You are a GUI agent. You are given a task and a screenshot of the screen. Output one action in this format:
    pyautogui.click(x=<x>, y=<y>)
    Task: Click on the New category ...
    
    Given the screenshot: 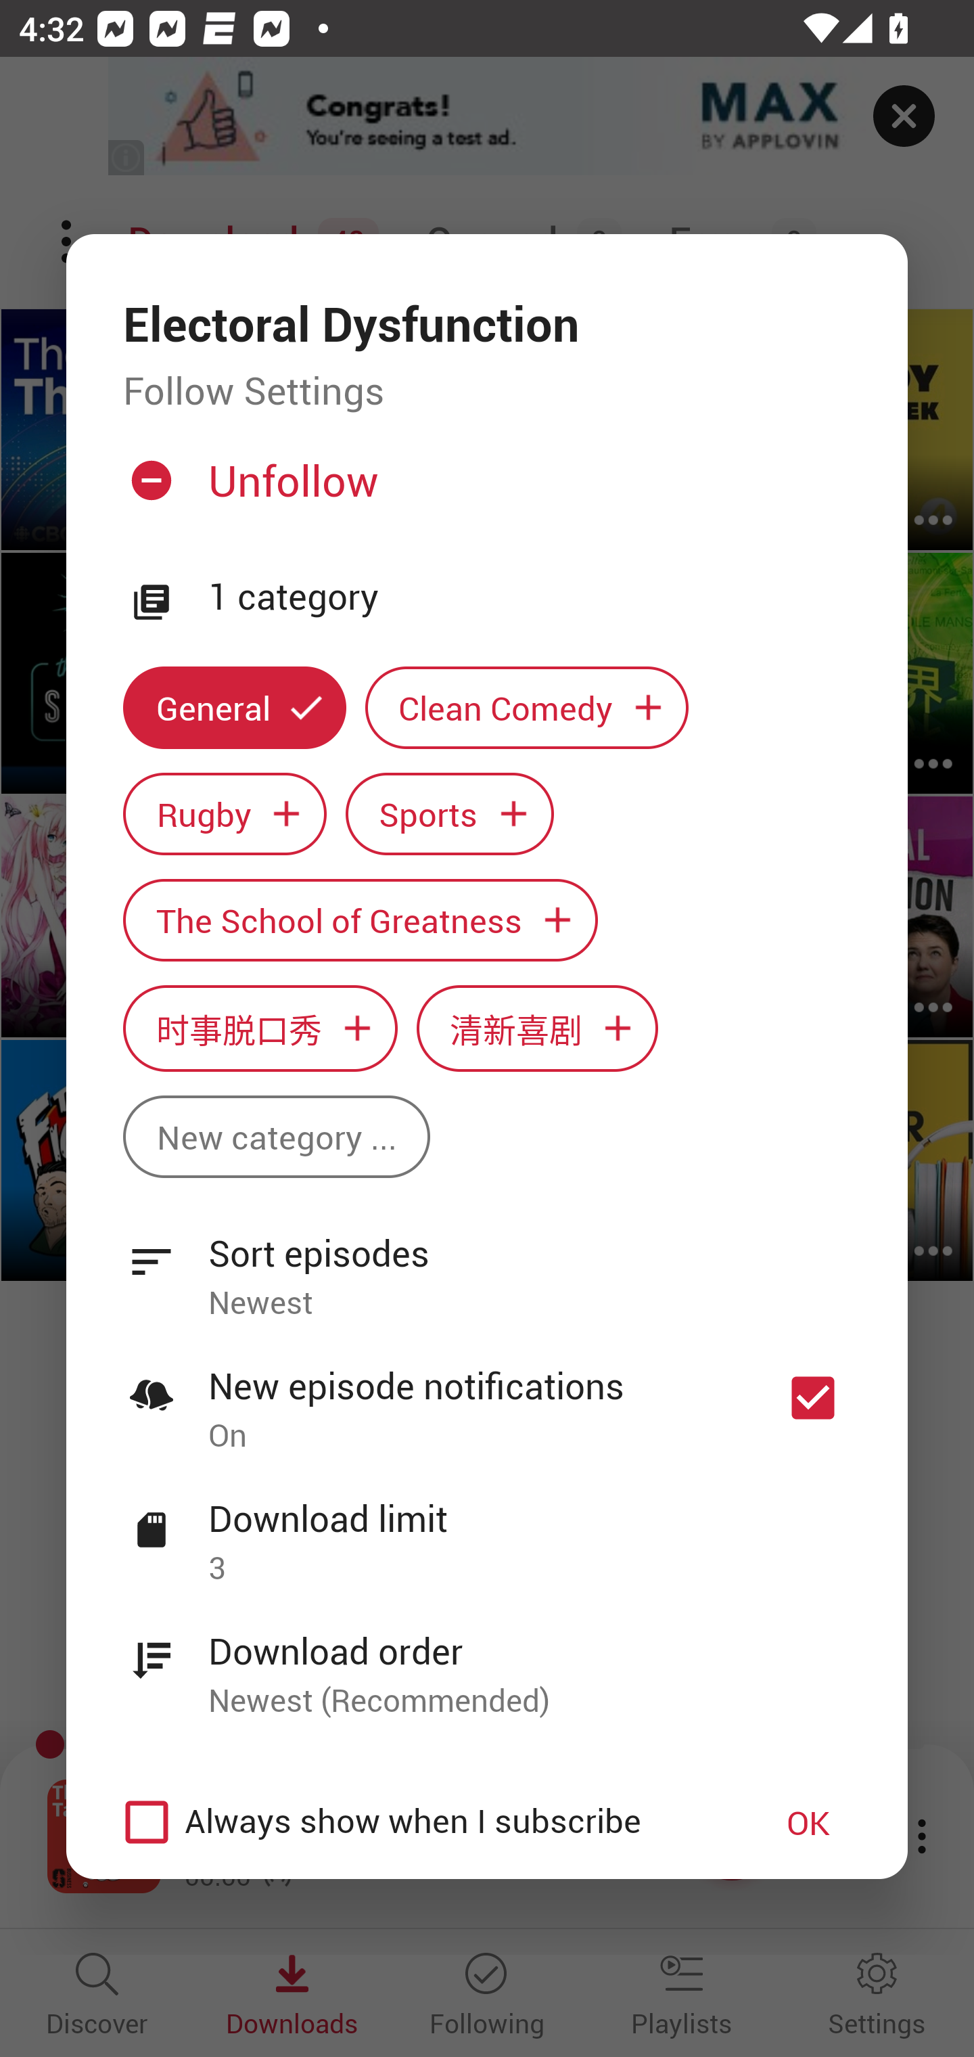 What is the action you would take?
    pyautogui.click(x=276, y=1137)
    